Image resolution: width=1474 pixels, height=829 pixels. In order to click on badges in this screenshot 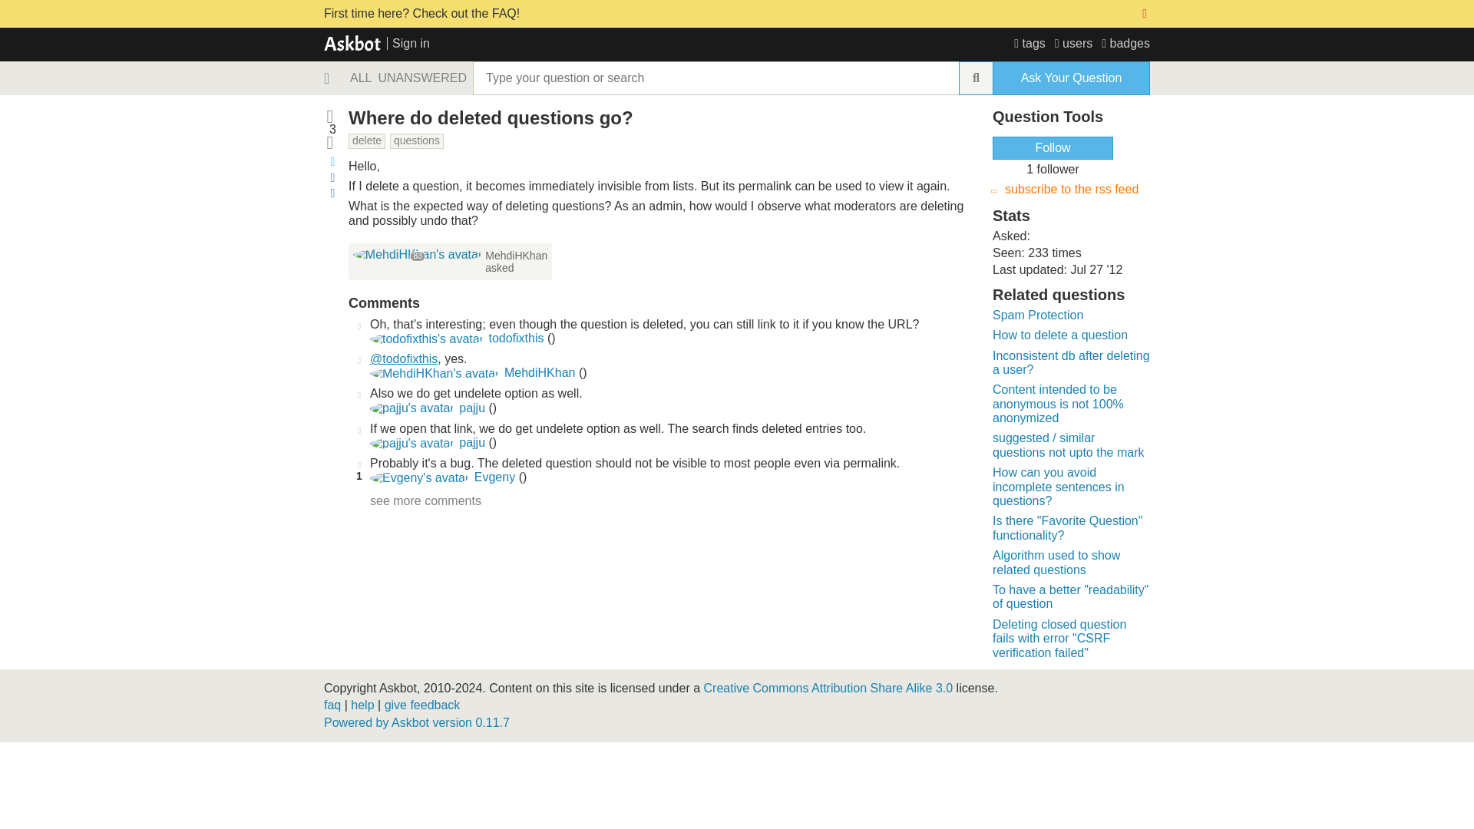, I will do `click(1125, 43)`.